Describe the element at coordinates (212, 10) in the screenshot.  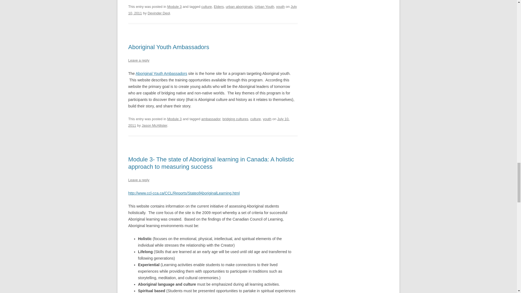
I see `11:05 pm` at that location.